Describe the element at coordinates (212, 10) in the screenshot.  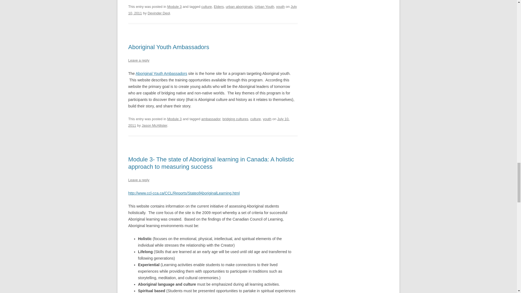
I see `11:05 pm` at that location.